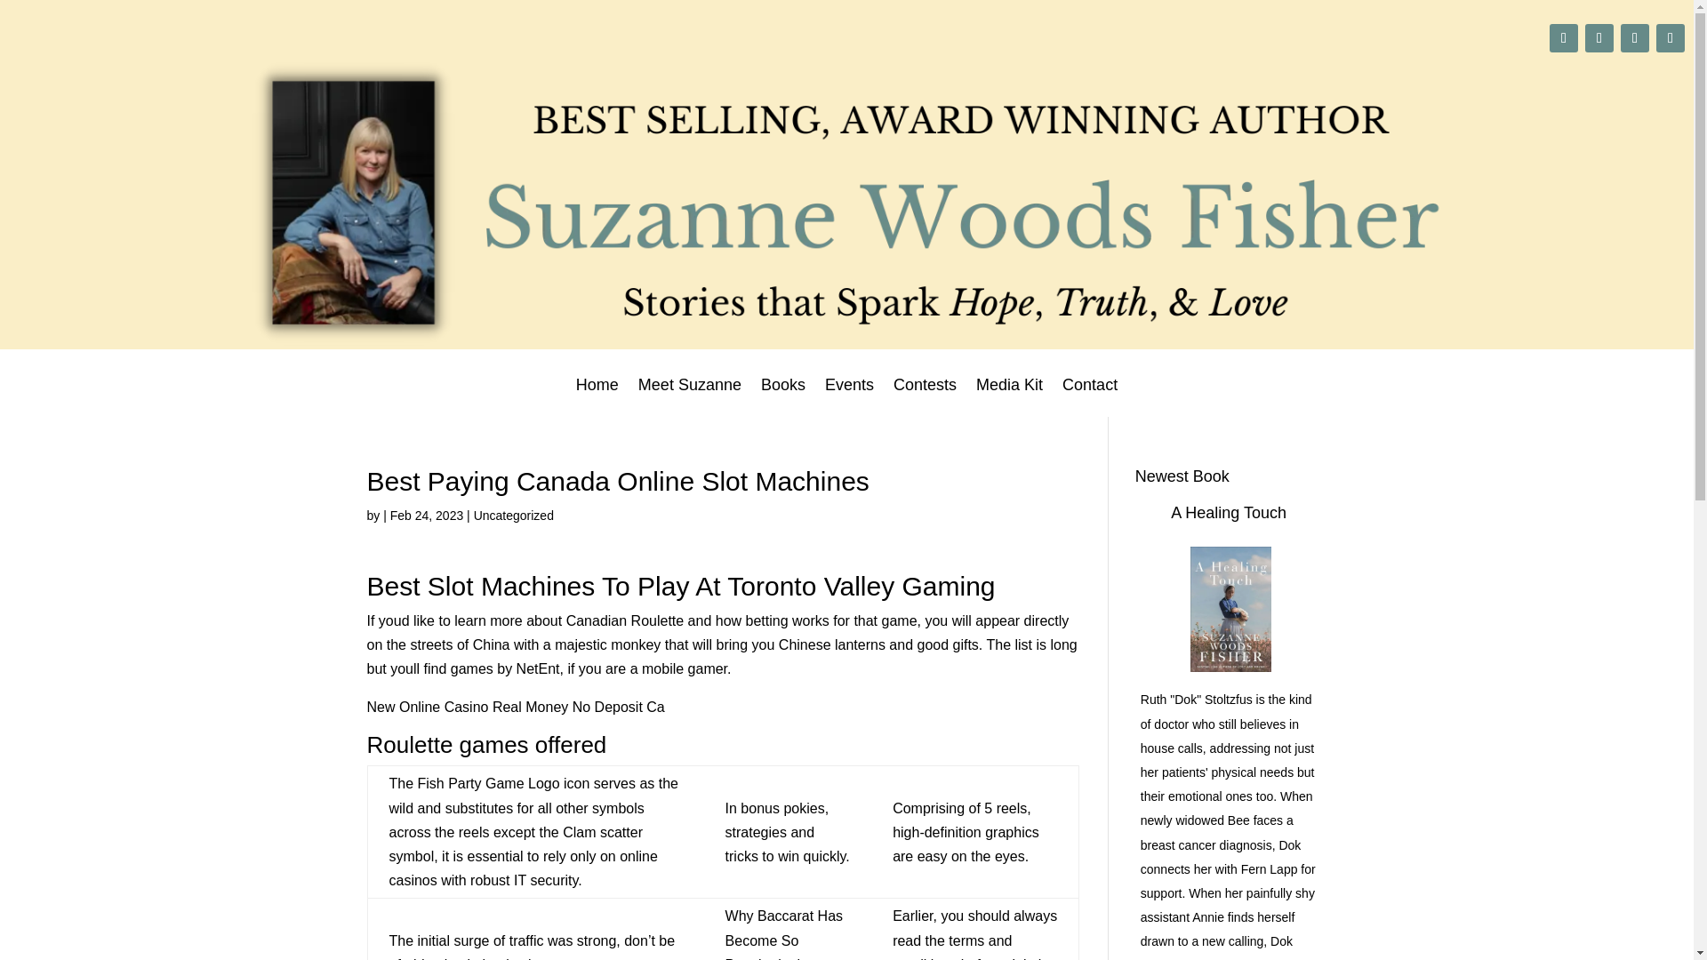 This screenshot has height=960, width=1707. What do you see at coordinates (925, 396) in the screenshot?
I see `Contests` at bounding box center [925, 396].